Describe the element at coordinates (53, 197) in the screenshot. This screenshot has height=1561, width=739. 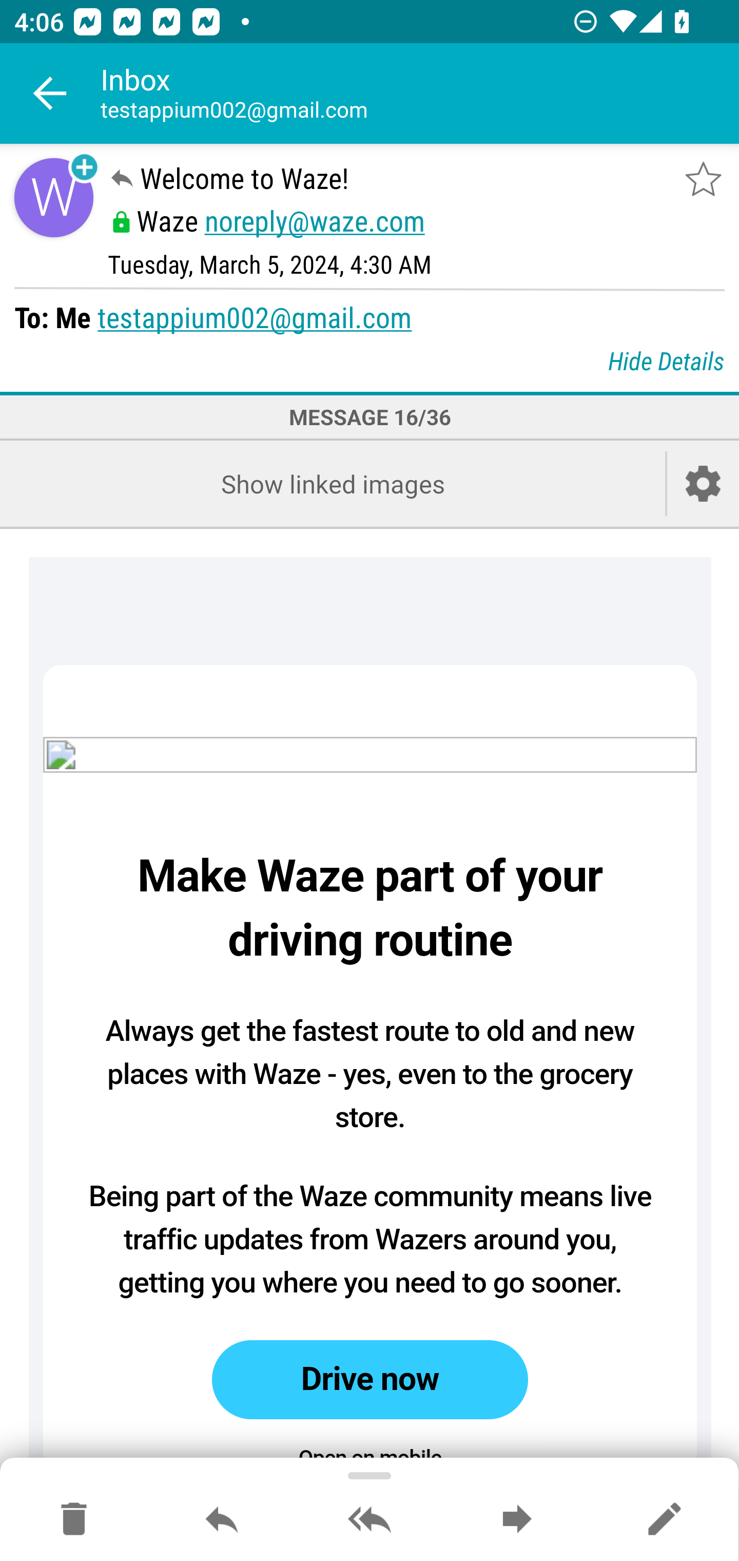
I see `Sender contact button` at that location.